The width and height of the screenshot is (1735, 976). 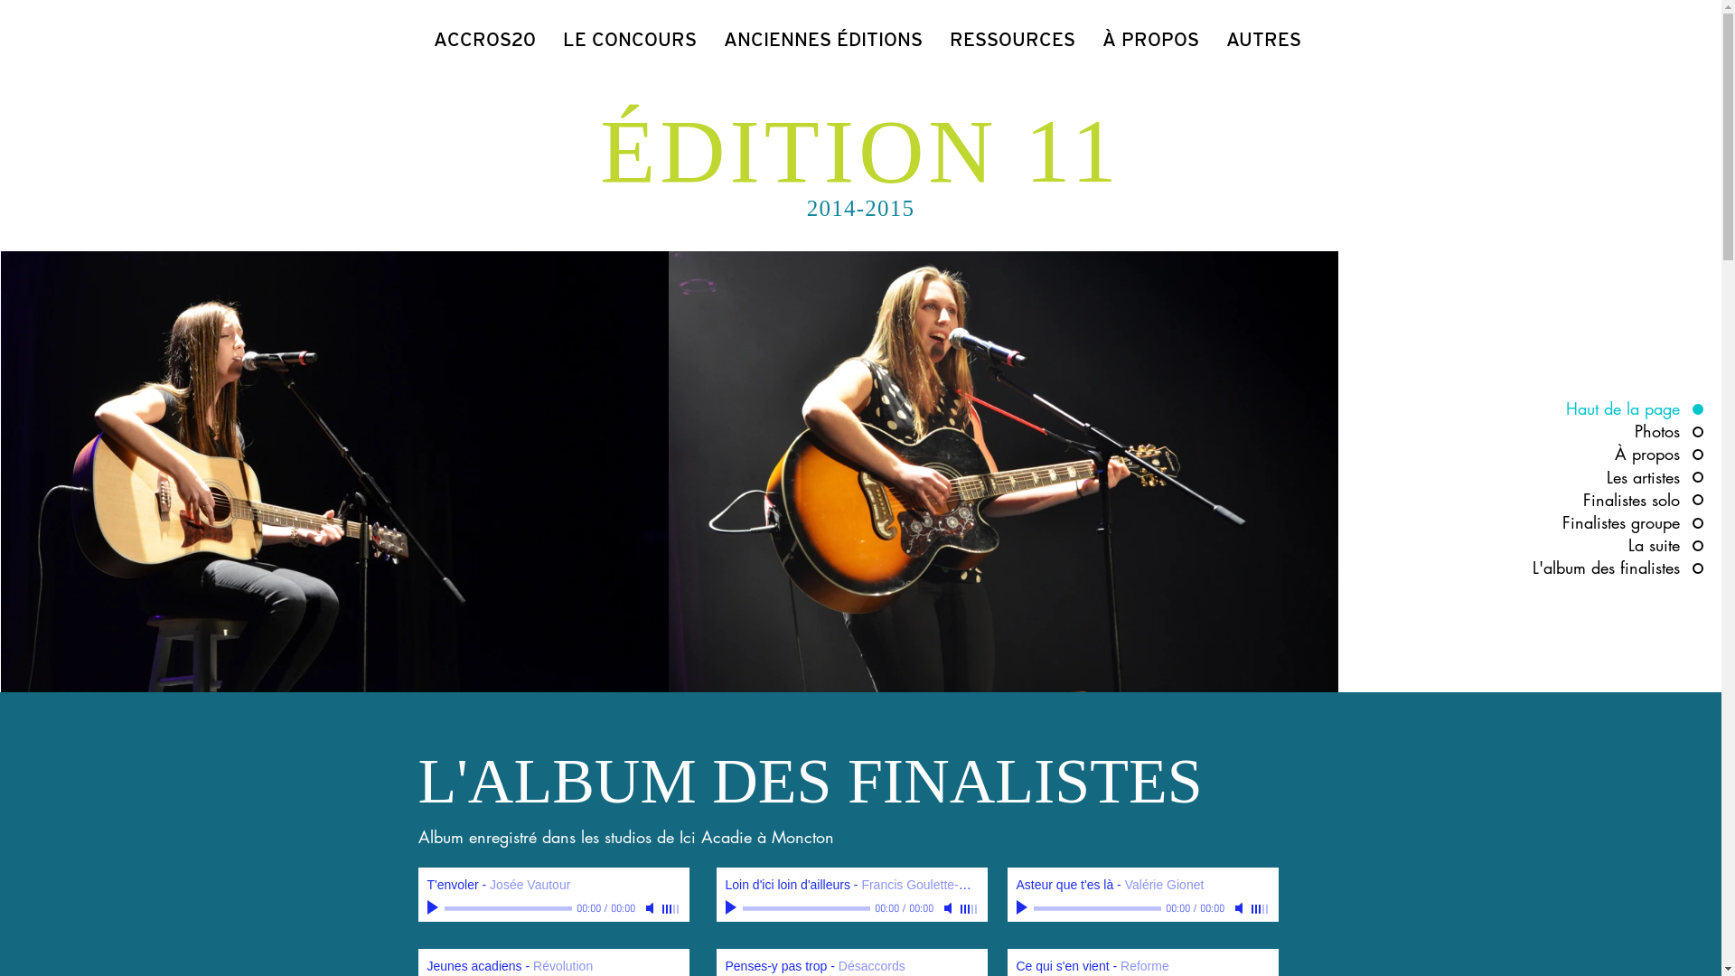 I want to click on Finalistes groupe, so click(x=1613, y=522).